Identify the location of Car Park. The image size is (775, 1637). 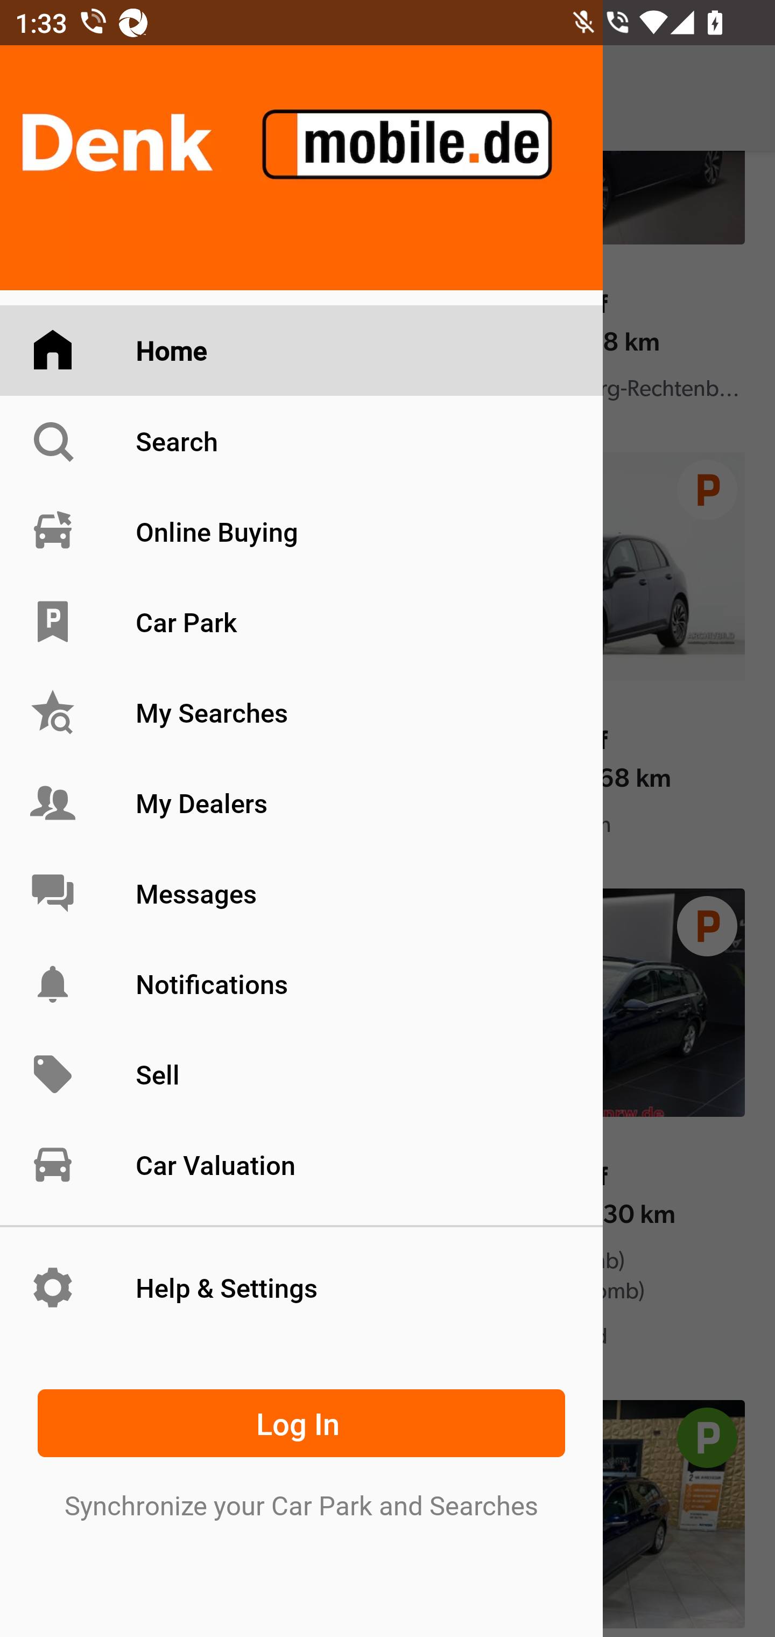
(301, 622).